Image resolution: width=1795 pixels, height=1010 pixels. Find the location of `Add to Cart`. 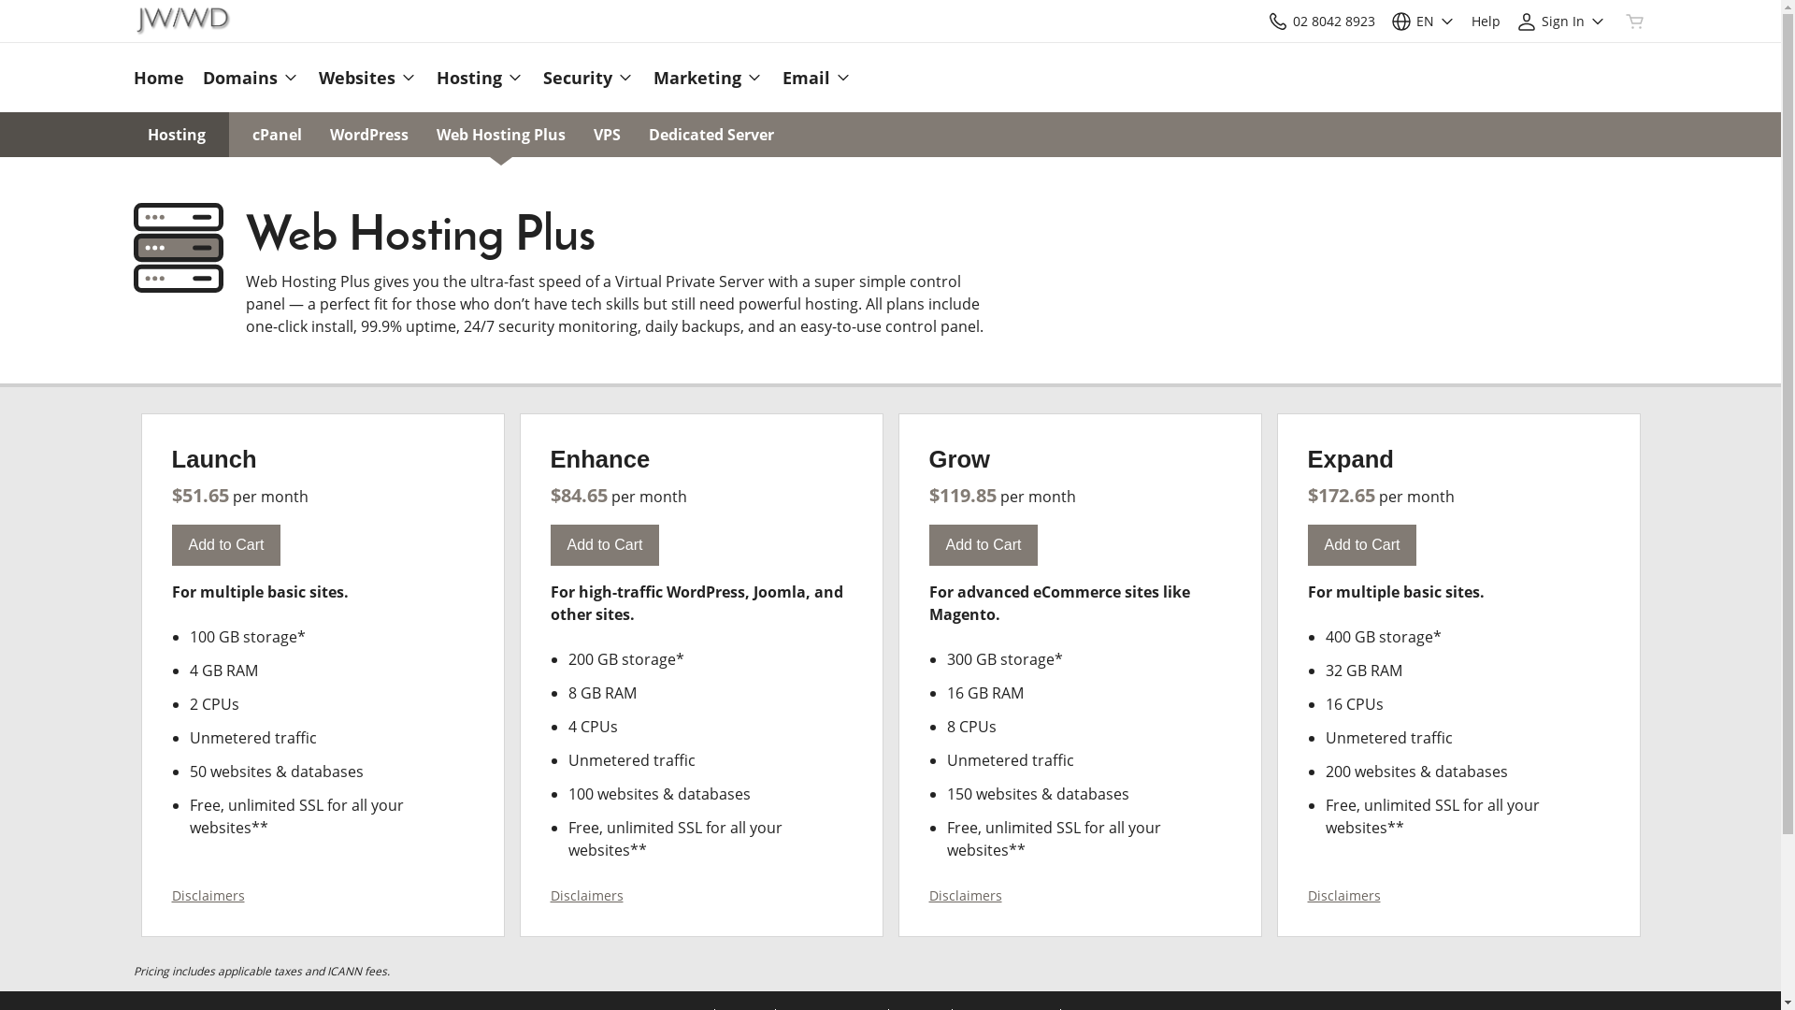

Add to Cart is located at coordinates (604, 545).